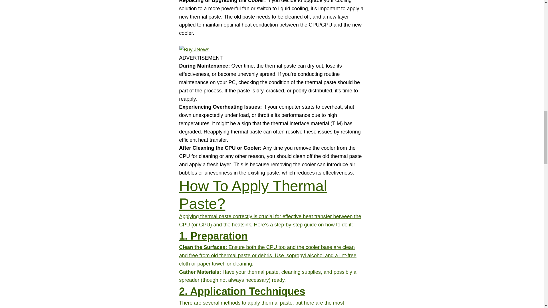 The width and height of the screenshot is (548, 308). What do you see at coordinates (213, 236) in the screenshot?
I see `1. Preparation` at bounding box center [213, 236].